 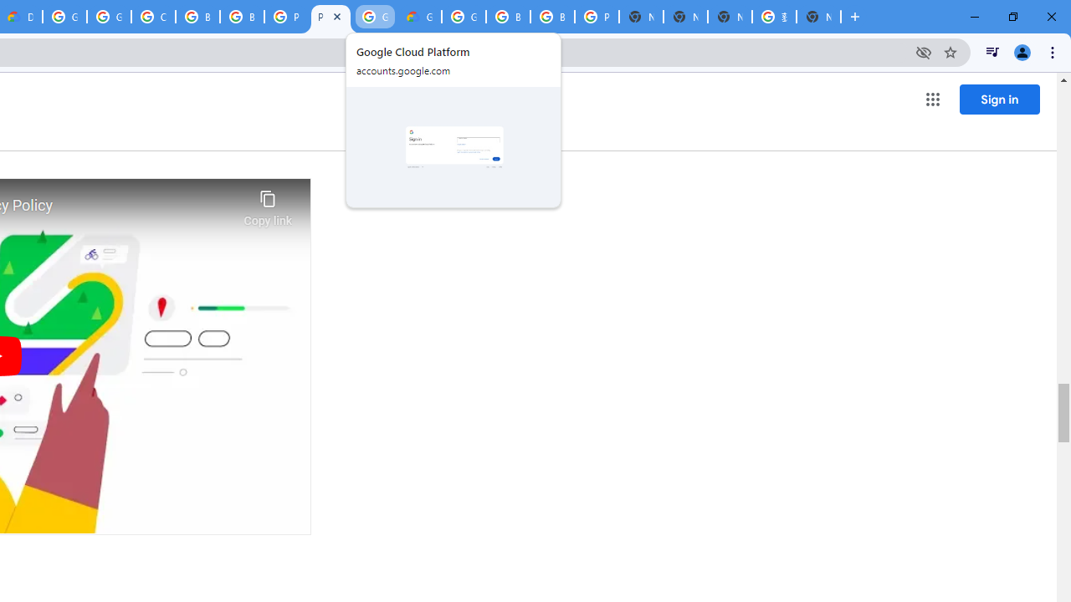 I want to click on Browse Chrome as a guest - Computer - Google Chrome Help, so click(x=552, y=17).